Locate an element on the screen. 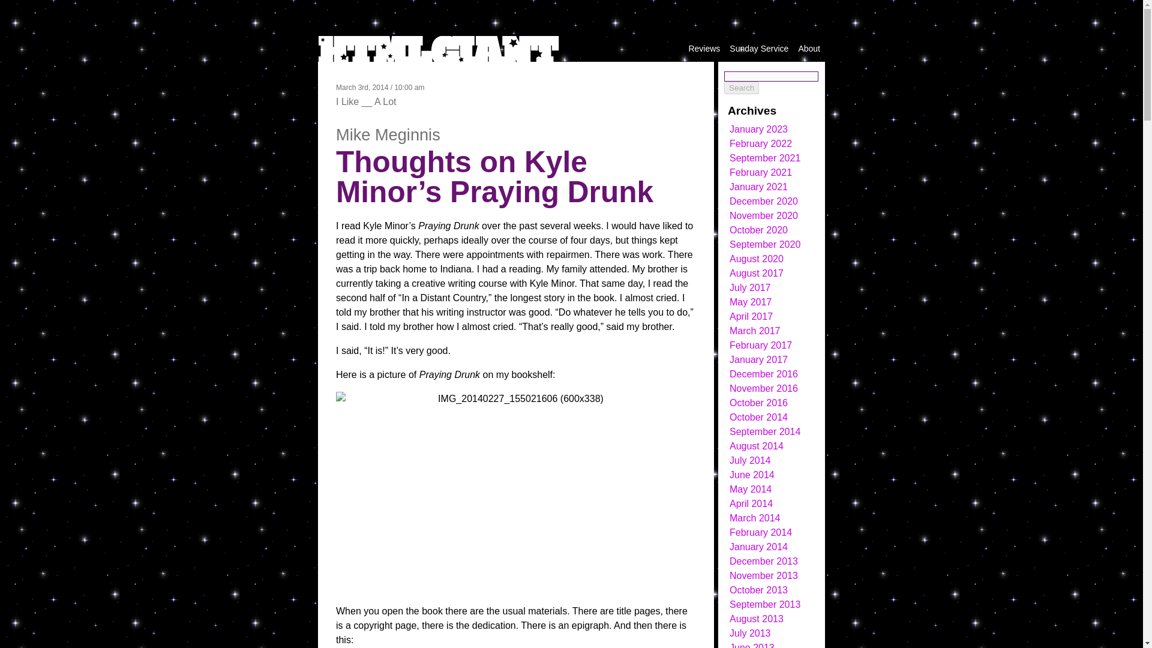  September 2020 is located at coordinates (764, 244).